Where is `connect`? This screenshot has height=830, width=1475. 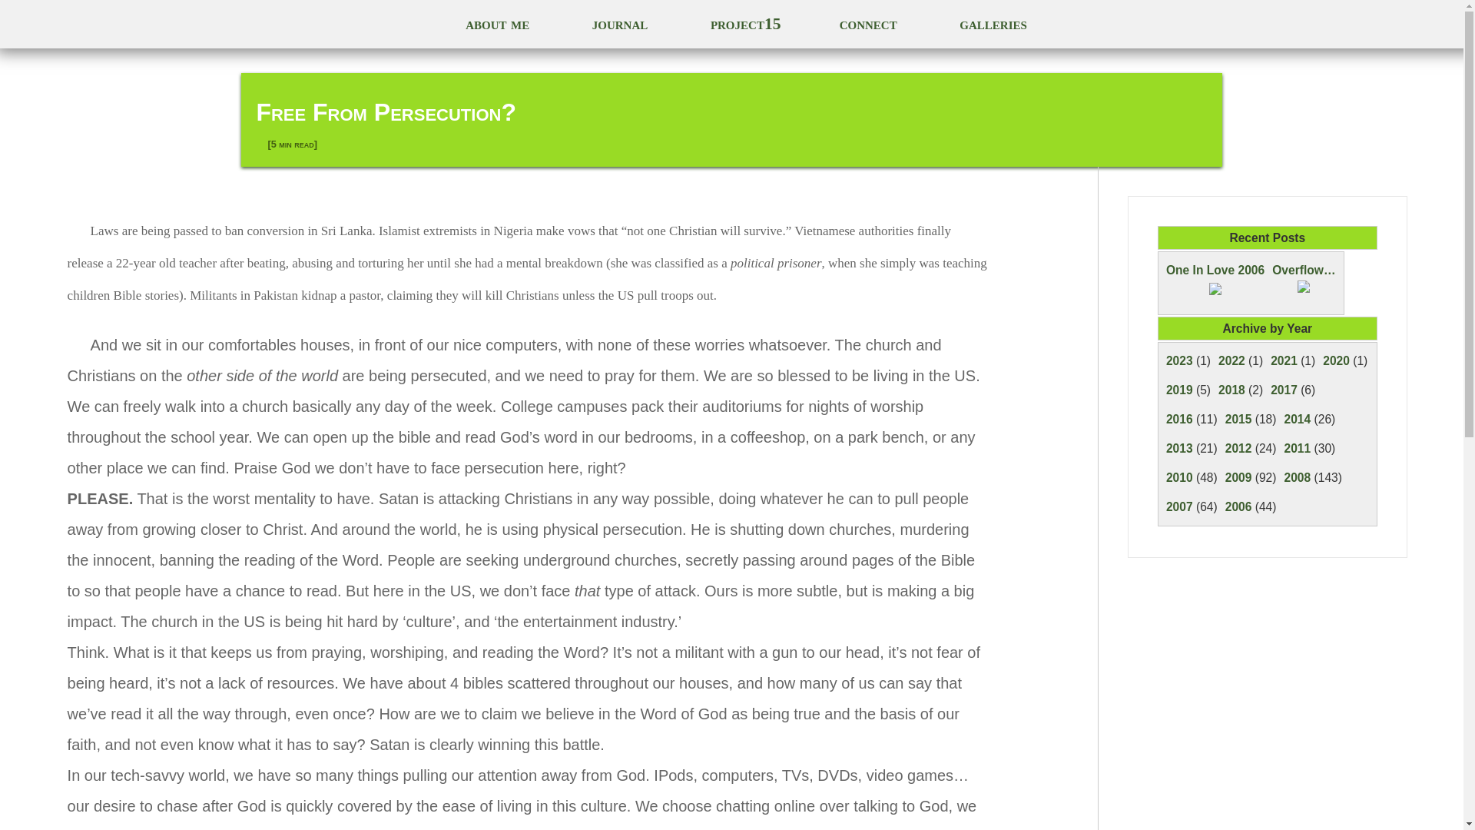 connect is located at coordinates (868, 25).